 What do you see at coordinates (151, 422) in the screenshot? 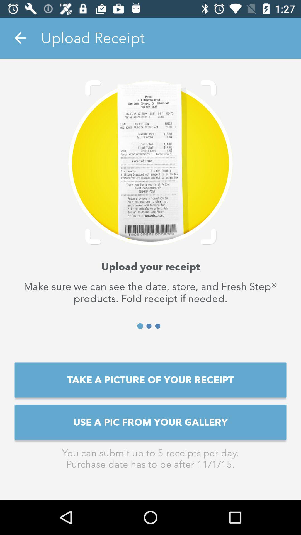
I see `launch icon below the take a picture icon` at bounding box center [151, 422].